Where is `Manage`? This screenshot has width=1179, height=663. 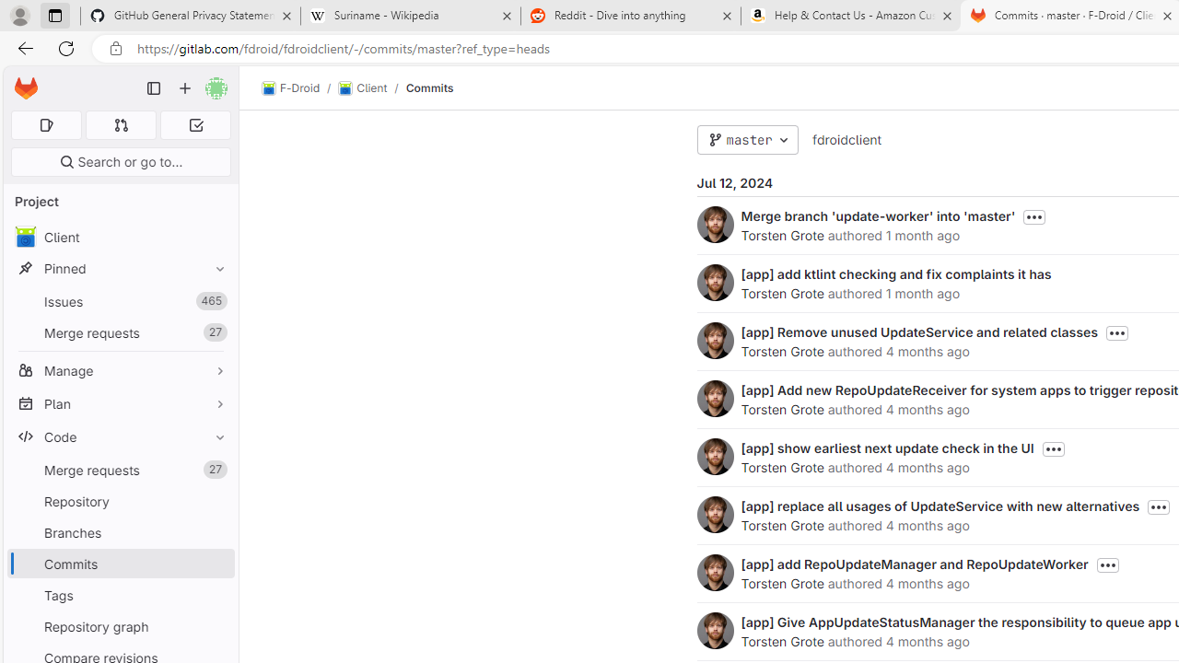
Manage is located at coordinates (120, 370).